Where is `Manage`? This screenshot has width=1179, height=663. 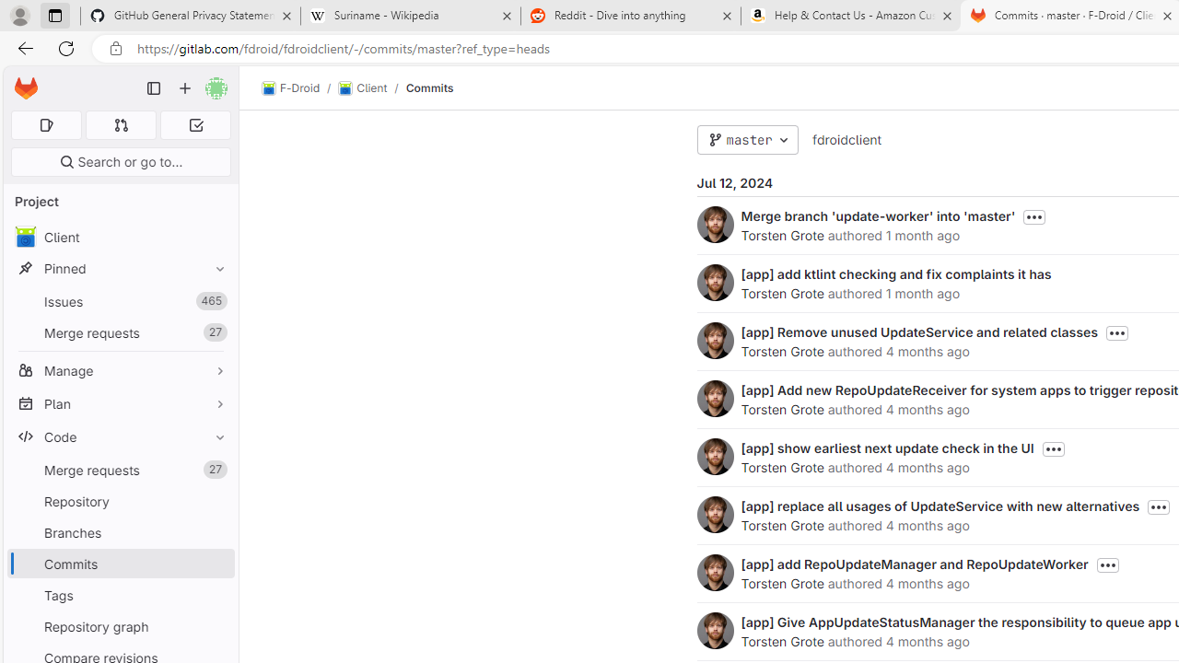
Manage is located at coordinates (120, 370).